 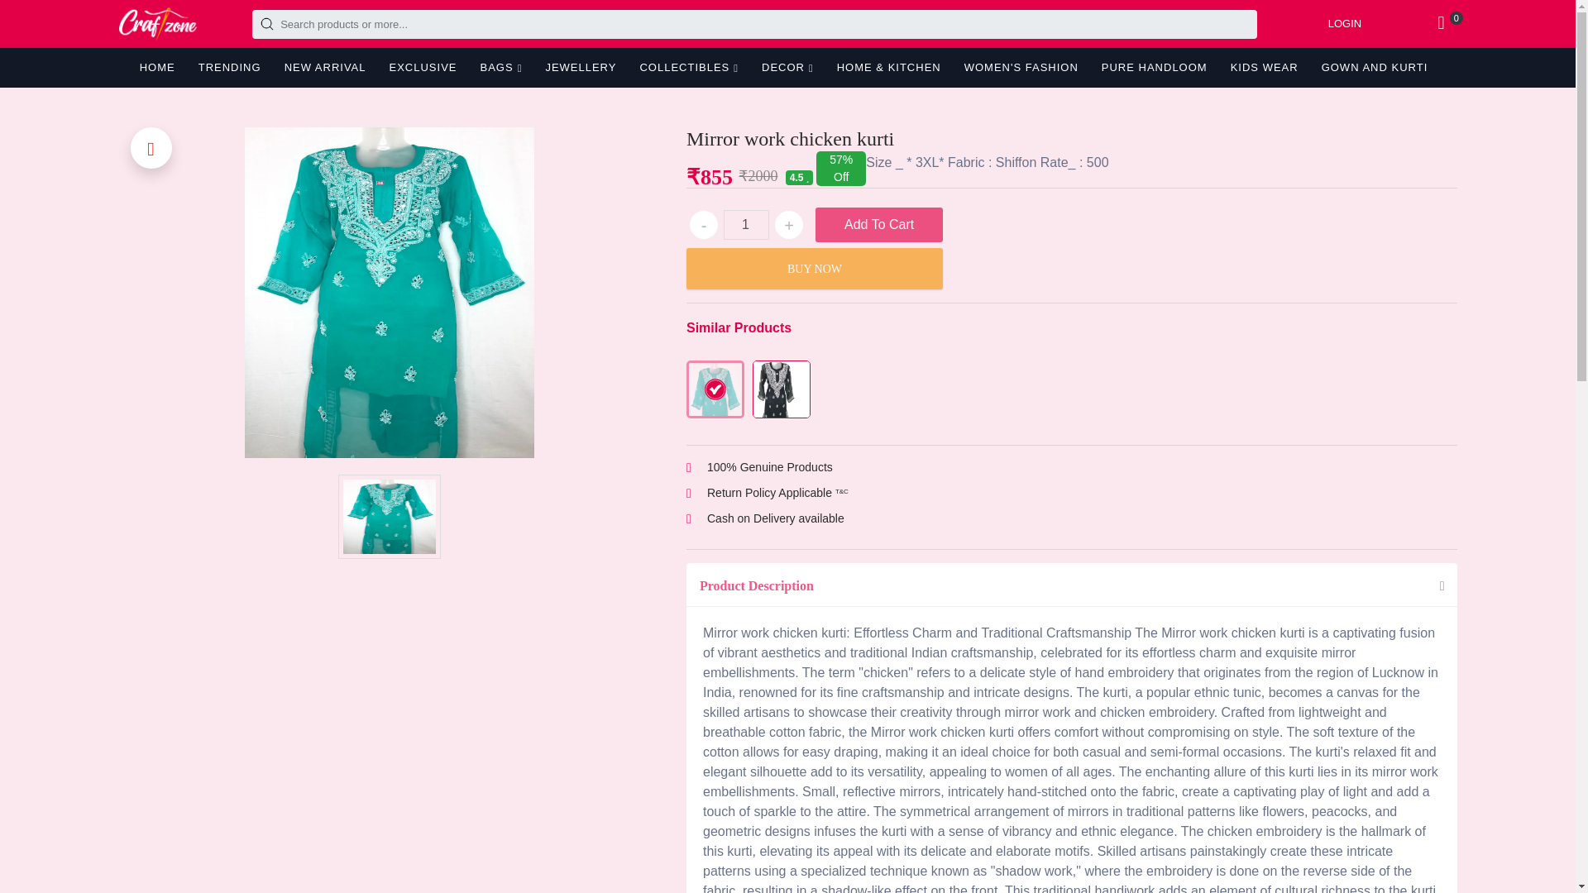 What do you see at coordinates (746, 225) in the screenshot?
I see `Qty` at bounding box center [746, 225].